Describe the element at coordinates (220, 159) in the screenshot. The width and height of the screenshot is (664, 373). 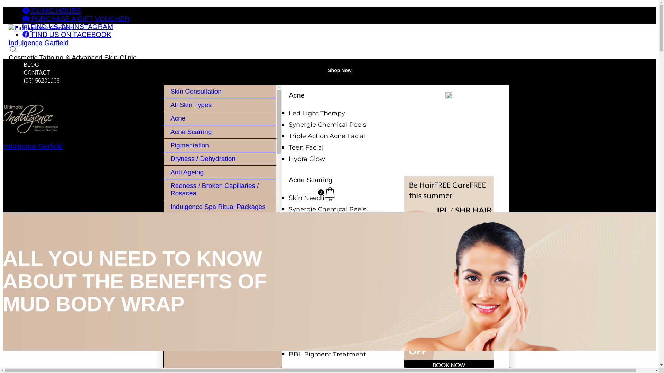
I see `Dryness / Dehydration` at that location.